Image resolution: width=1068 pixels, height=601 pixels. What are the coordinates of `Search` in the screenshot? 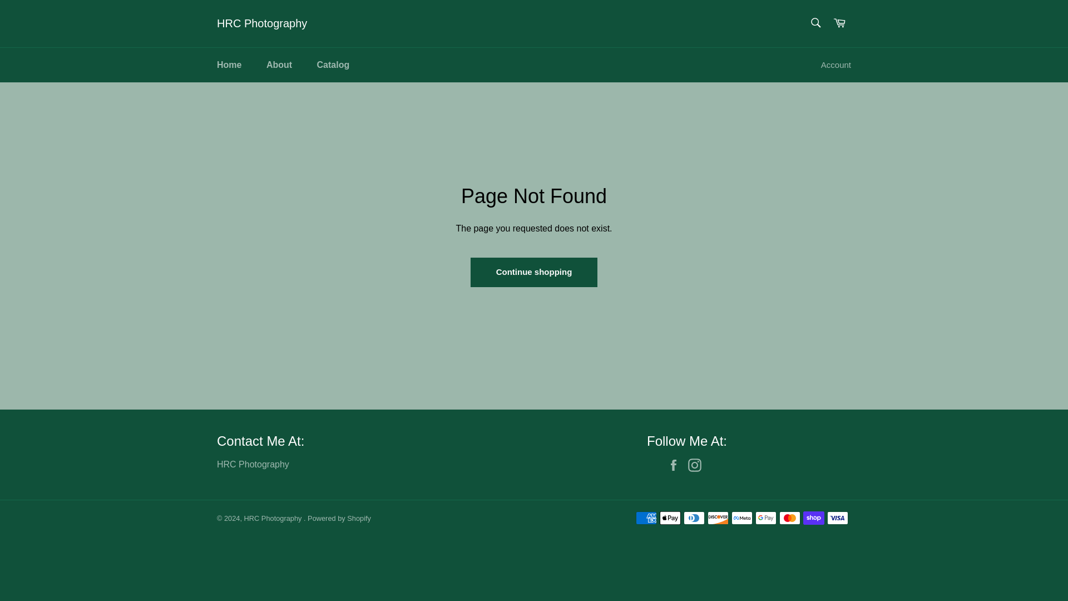 It's located at (815, 22).